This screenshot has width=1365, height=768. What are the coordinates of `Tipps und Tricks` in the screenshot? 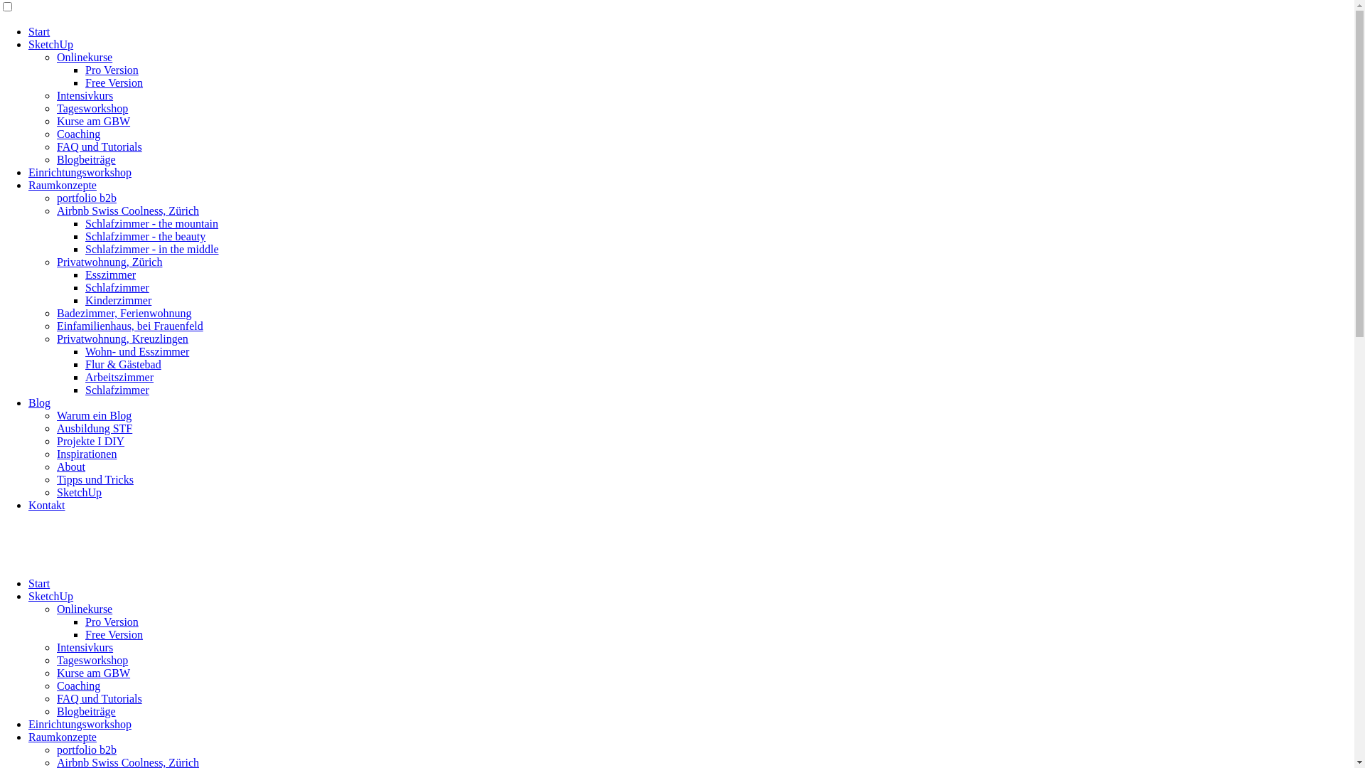 It's located at (95, 479).